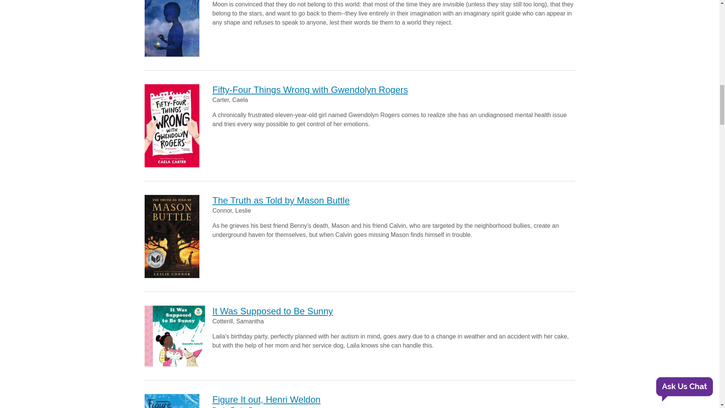 The width and height of the screenshot is (725, 408). I want to click on Figure It out, Henri Weldon, so click(266, 400).